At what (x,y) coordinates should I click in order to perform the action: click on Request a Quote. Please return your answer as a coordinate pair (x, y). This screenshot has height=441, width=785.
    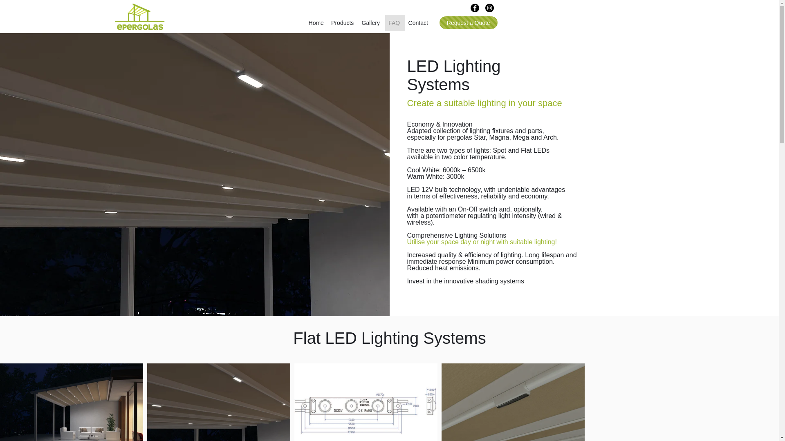
    Looking at the image, I should click on (469, 22).